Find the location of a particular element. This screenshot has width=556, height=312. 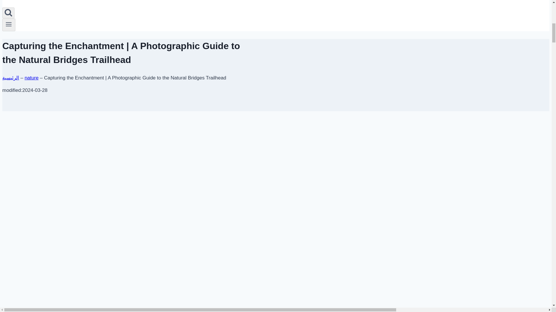

Search is located at coordinates (8, 12).